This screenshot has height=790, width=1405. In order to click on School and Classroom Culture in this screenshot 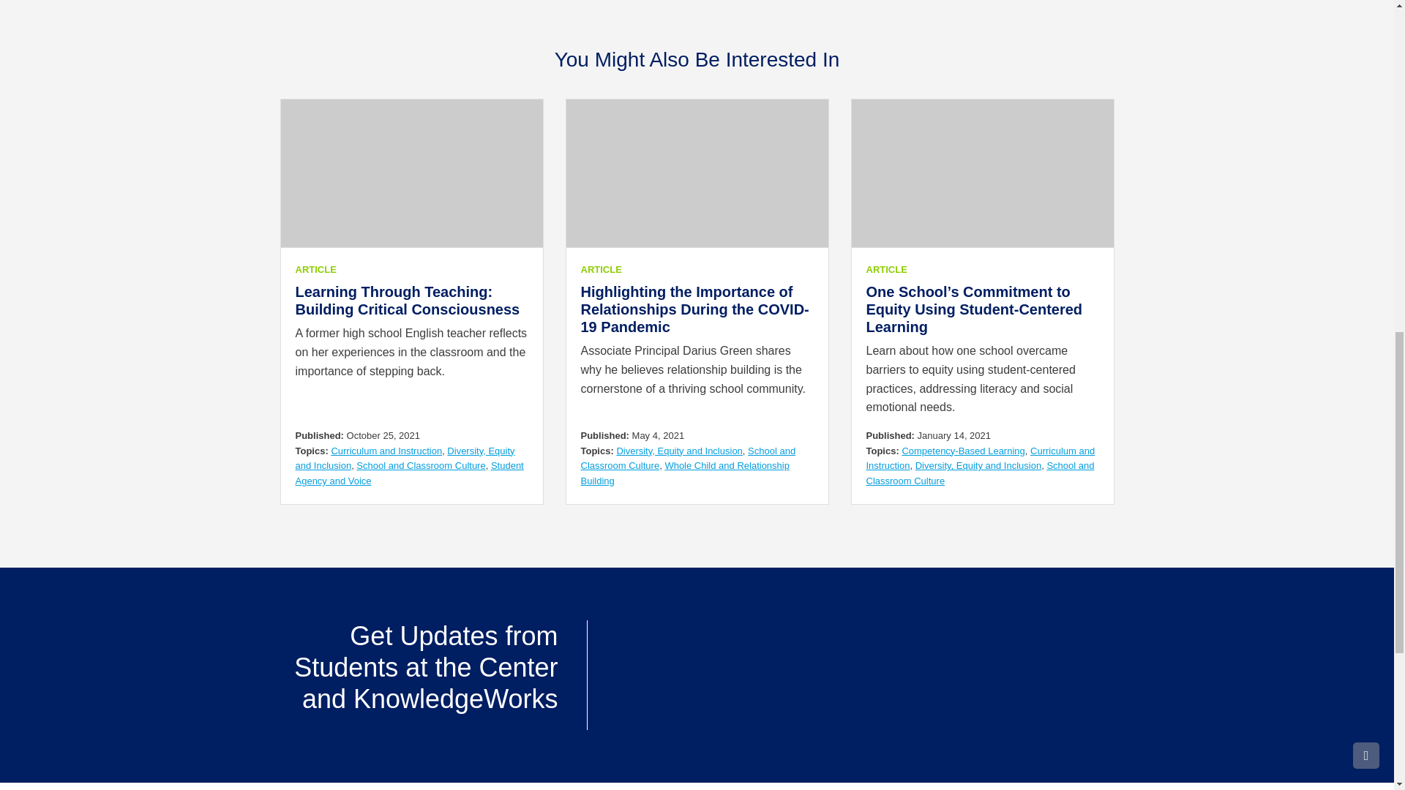, I will do `click(420, 465)`.